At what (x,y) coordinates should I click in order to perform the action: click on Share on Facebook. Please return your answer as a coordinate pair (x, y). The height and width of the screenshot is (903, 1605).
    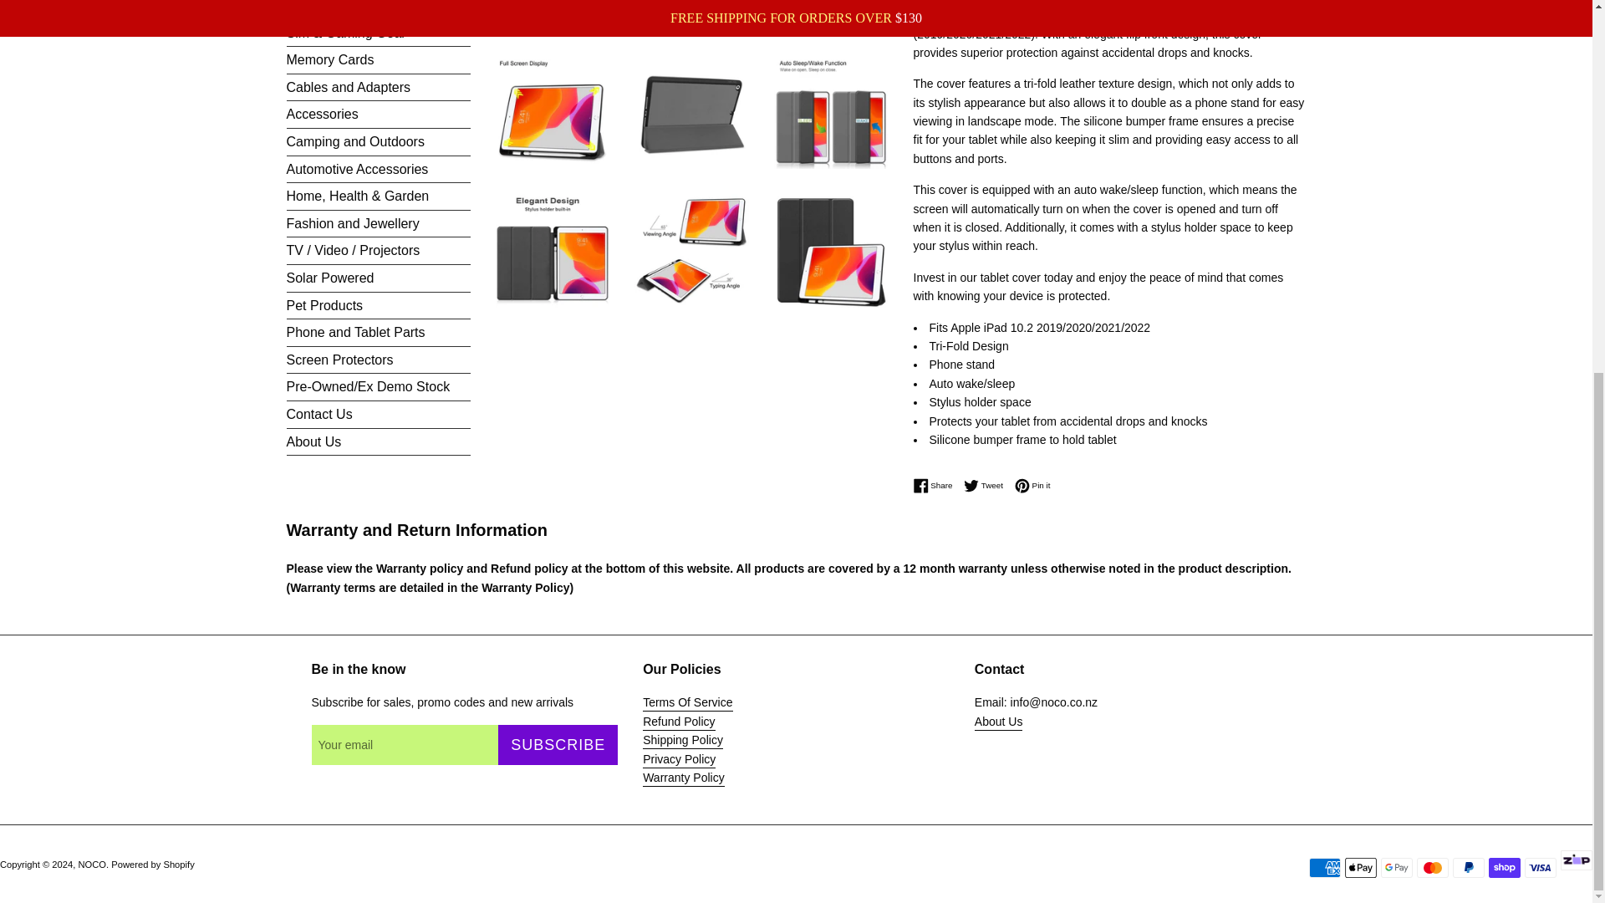
    Looking at the image, I should click on (936, 485).